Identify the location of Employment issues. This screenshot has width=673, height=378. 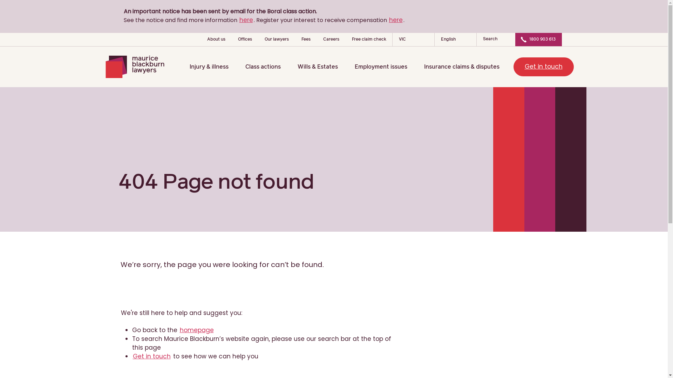
(387, 67).